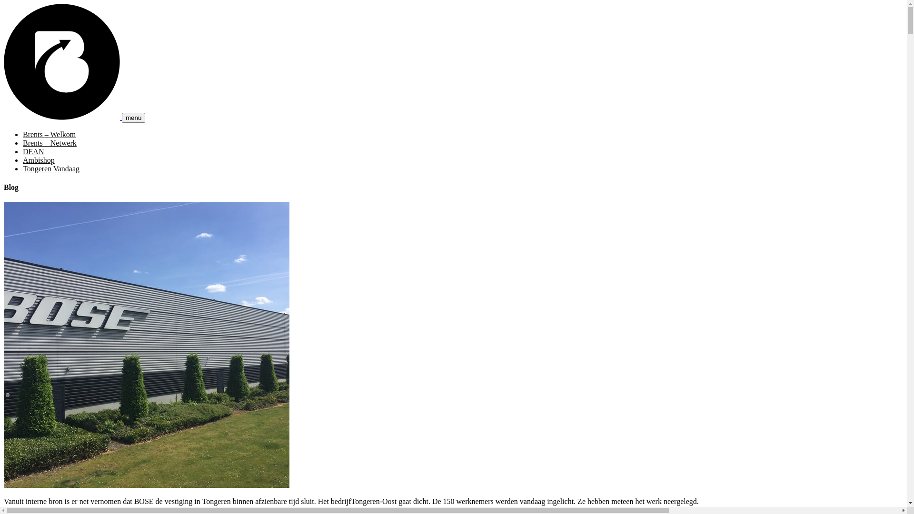 This screenshot has width=914, height=514. I want to click on Ambishop, so click(39, 160).